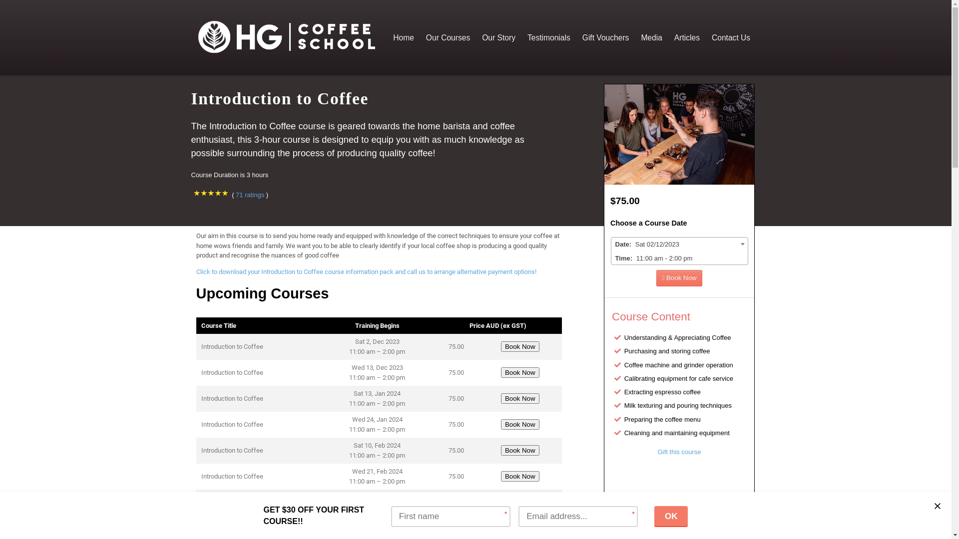 Image resolution: width=959 pixels, height=539 pixels. I want to click on Book Now, so click(520, 476).